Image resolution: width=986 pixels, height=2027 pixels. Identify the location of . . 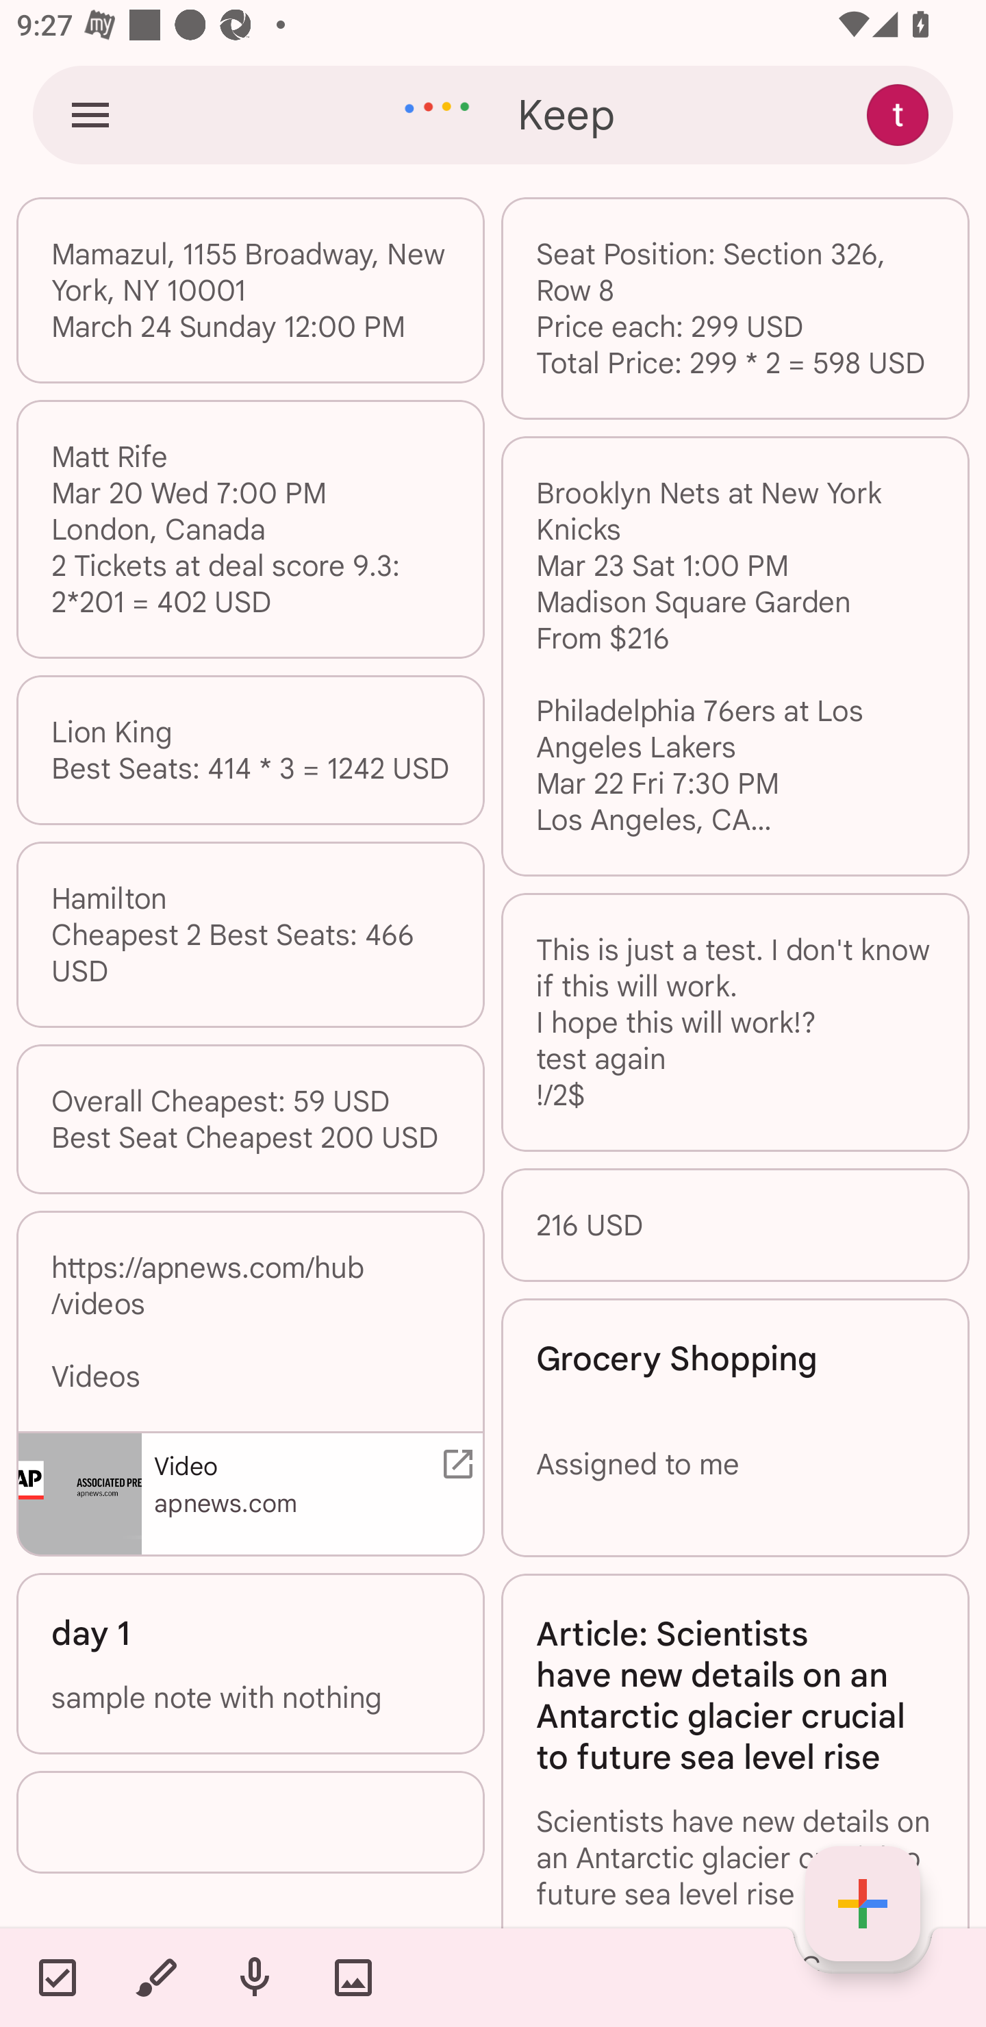
(251, 1822).